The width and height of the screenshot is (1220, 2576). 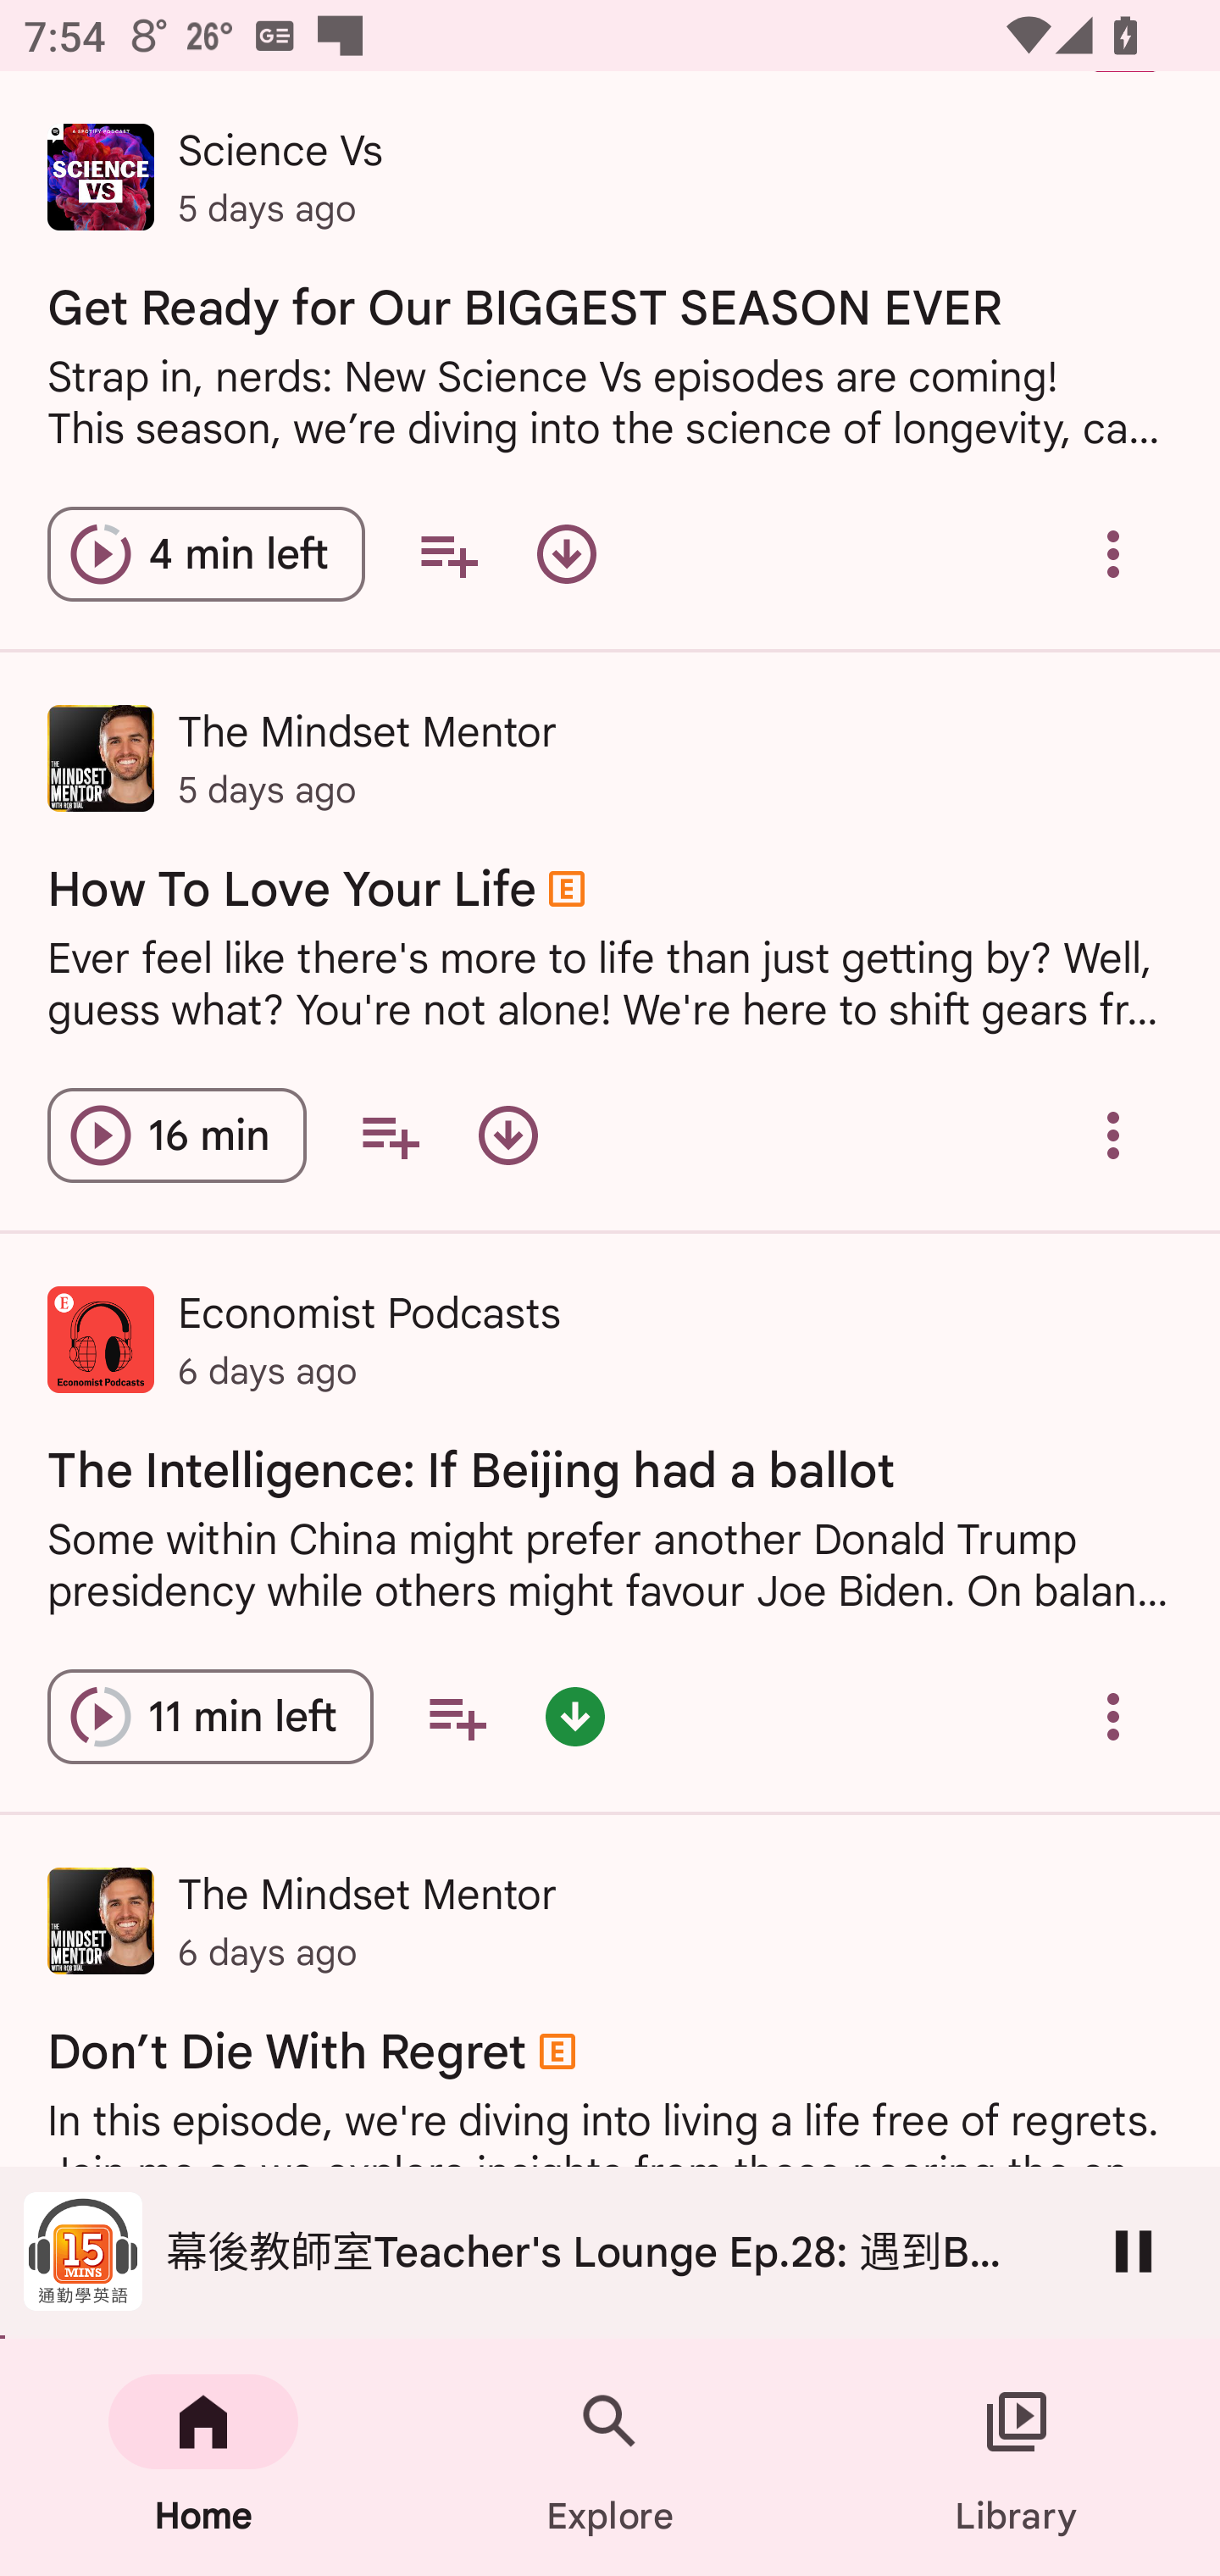 I want to click on Library, so click(x=1017, y=2457).